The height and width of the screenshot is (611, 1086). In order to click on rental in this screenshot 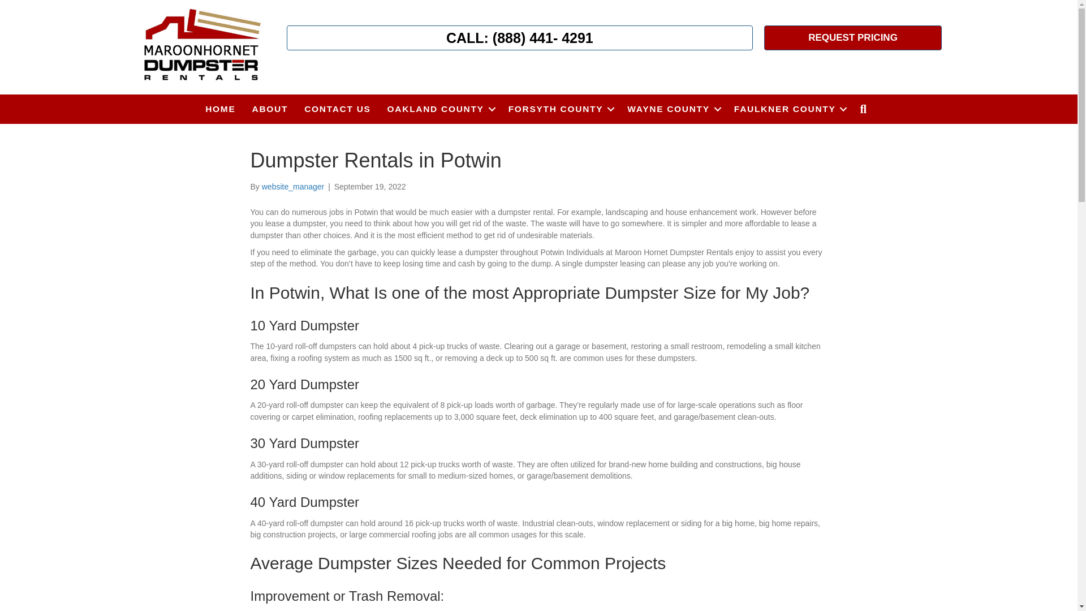, I will do `click(201, 45)`.